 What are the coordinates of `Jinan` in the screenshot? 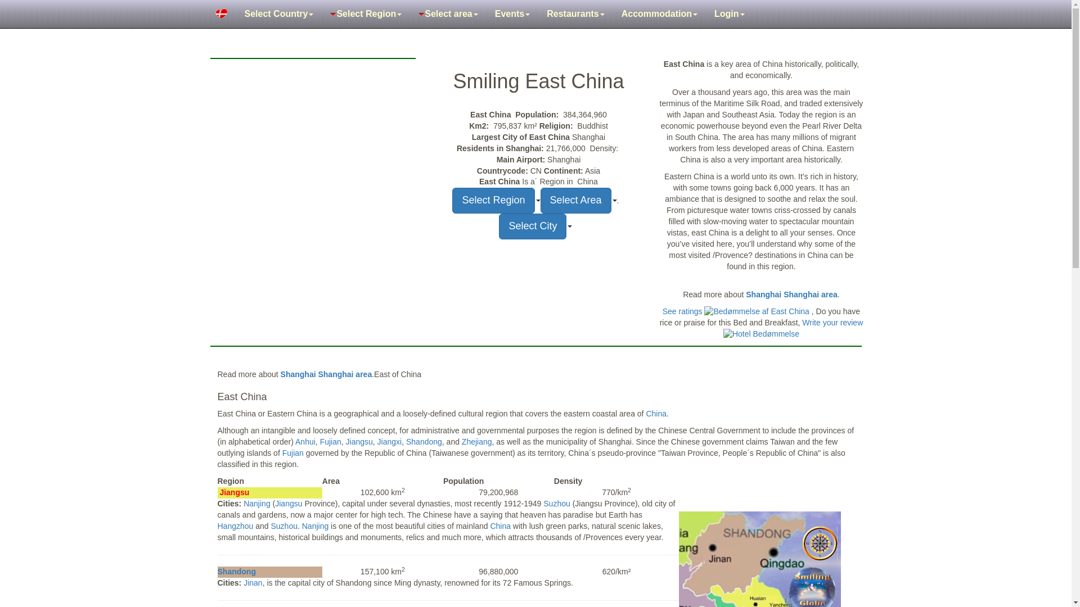 It's located at (253, 583).